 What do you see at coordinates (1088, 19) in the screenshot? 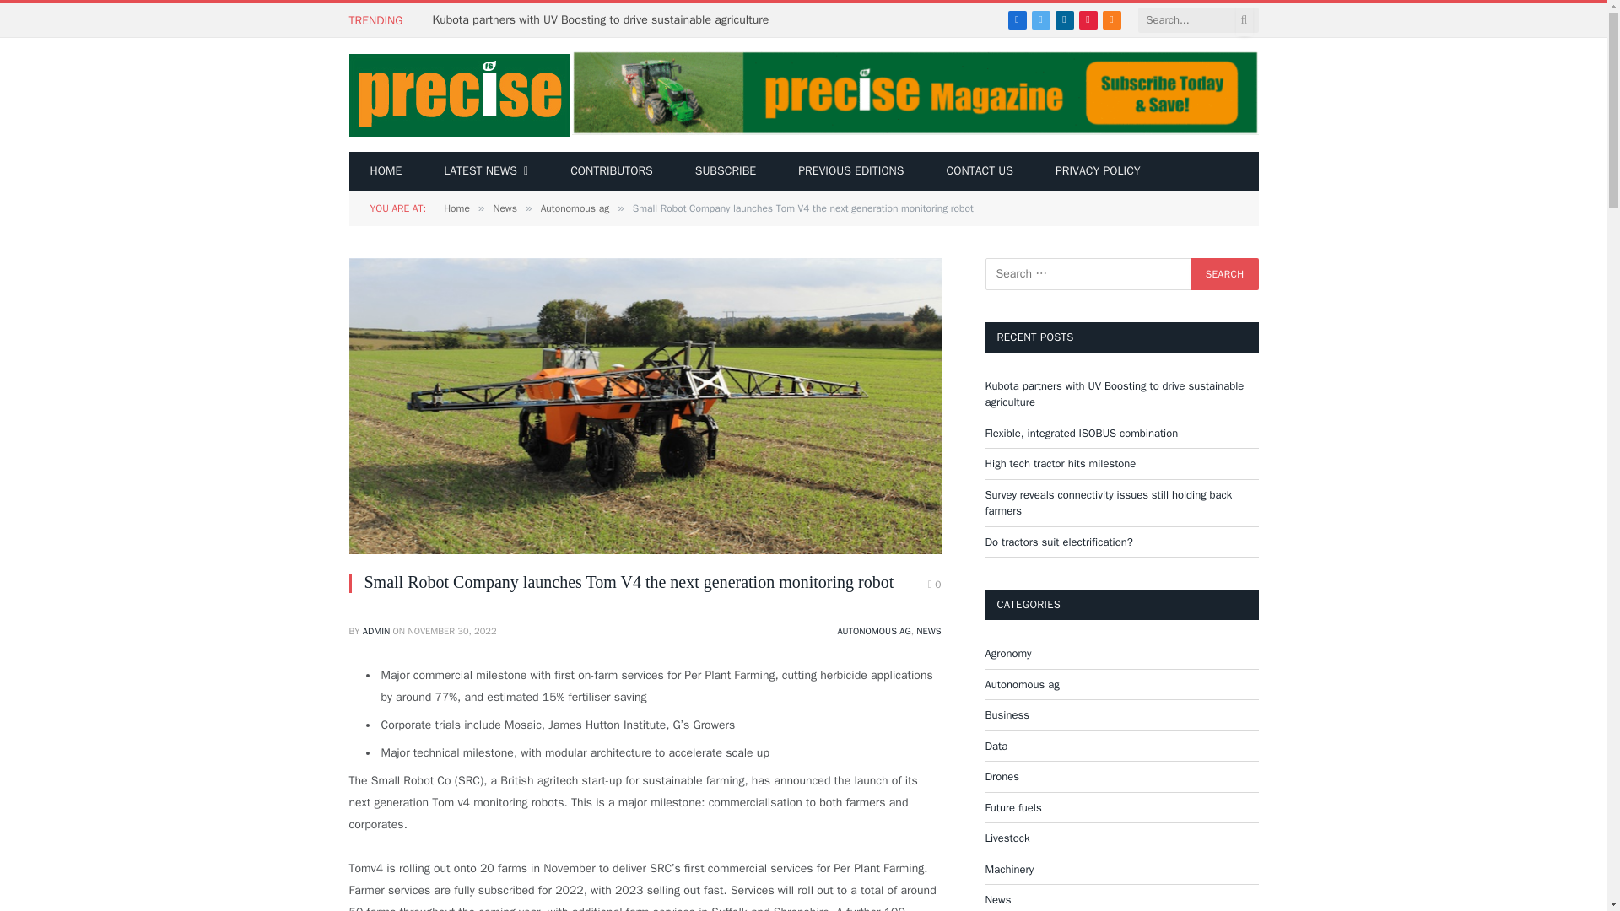
I see `Pinterest` at bounding box center [1088, 19].